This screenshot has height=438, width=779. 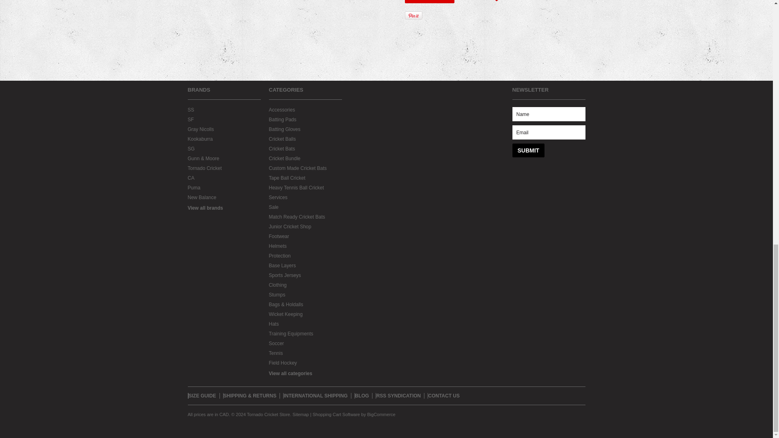 I want to click on Email, so click(x=548, y=132).